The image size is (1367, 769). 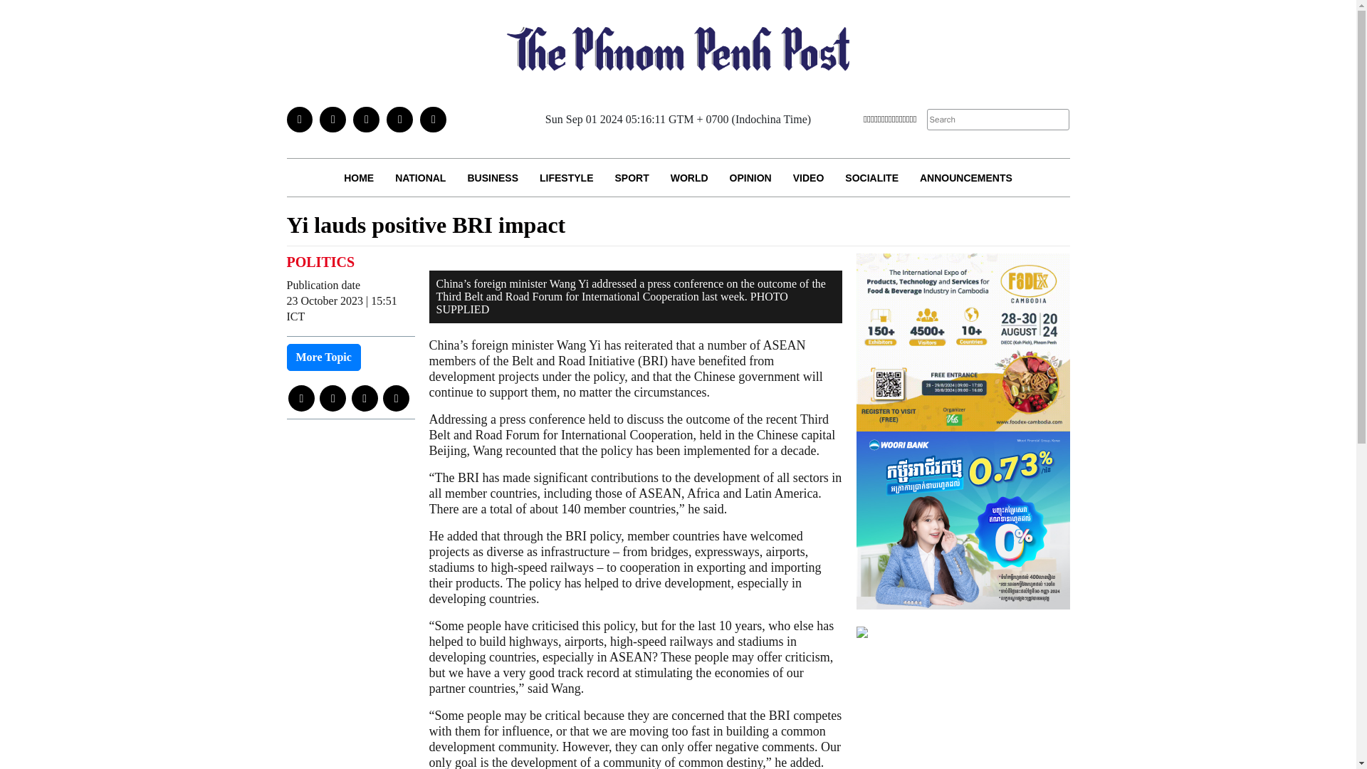 What do you see at coordinates (750, 177) in the screenshot?
I see `OPINION` at bounding box center [750, 177].